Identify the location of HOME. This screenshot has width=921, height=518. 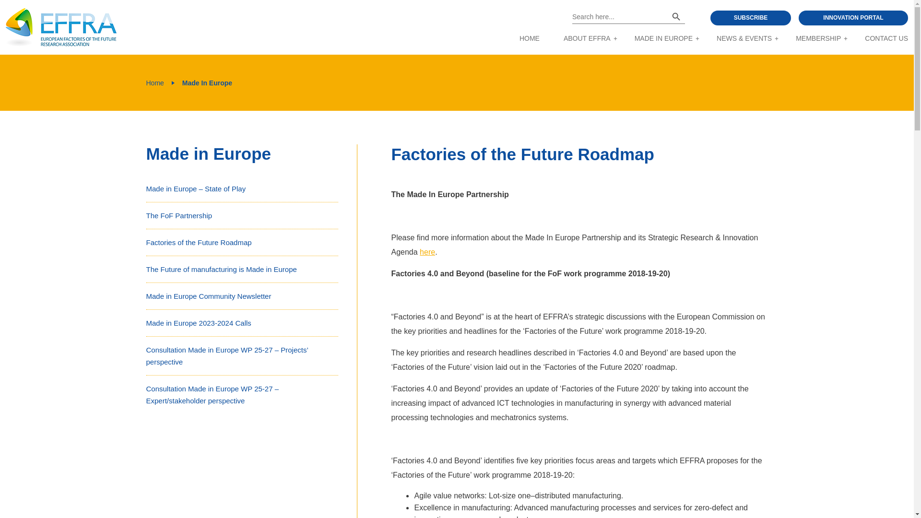
(530, 38).